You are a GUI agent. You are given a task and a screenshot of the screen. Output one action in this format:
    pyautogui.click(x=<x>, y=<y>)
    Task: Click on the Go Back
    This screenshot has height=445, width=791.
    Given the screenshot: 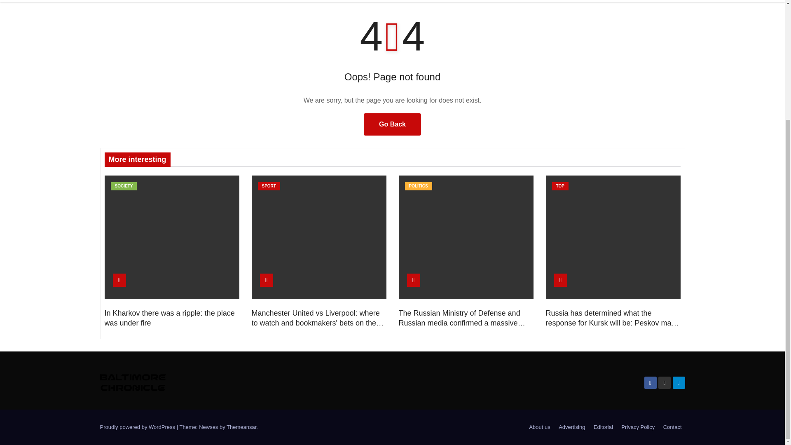 What is the action you would take?
    pyautogui.click(x=392, y=124)
    